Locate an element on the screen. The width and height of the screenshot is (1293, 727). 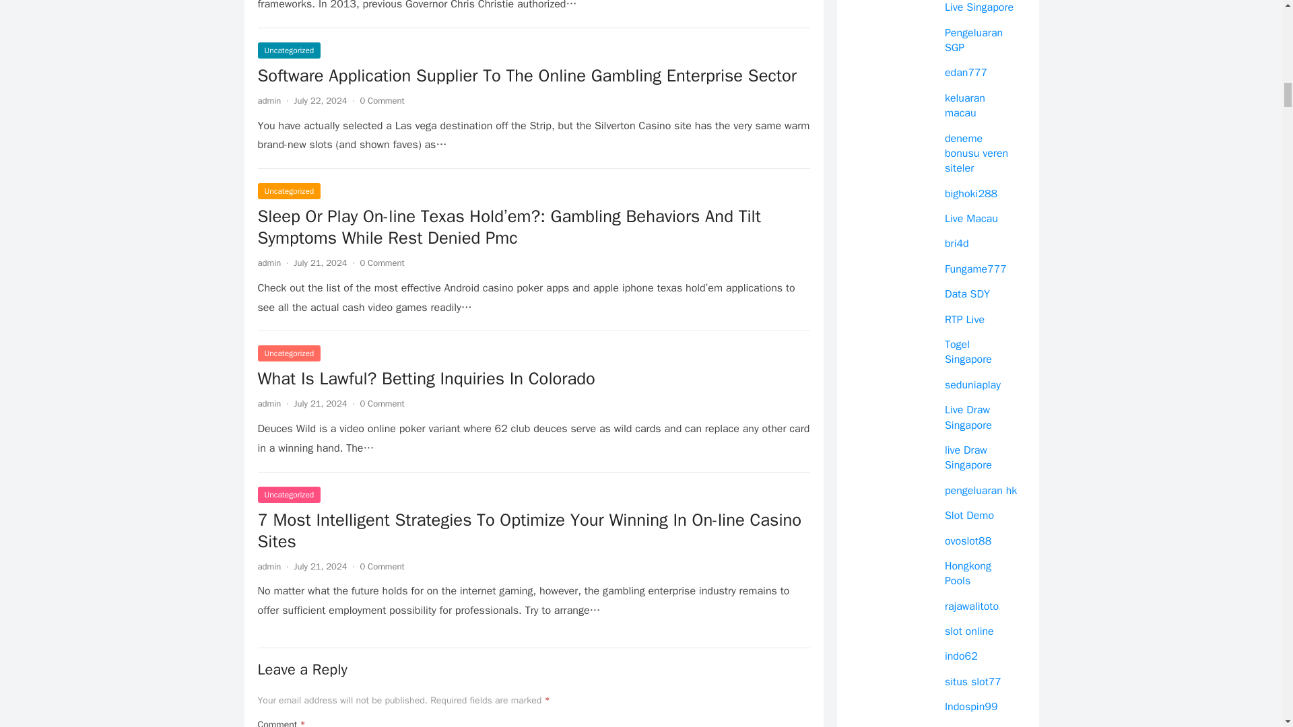
Uncategorized is located at coordinates (289, 494).